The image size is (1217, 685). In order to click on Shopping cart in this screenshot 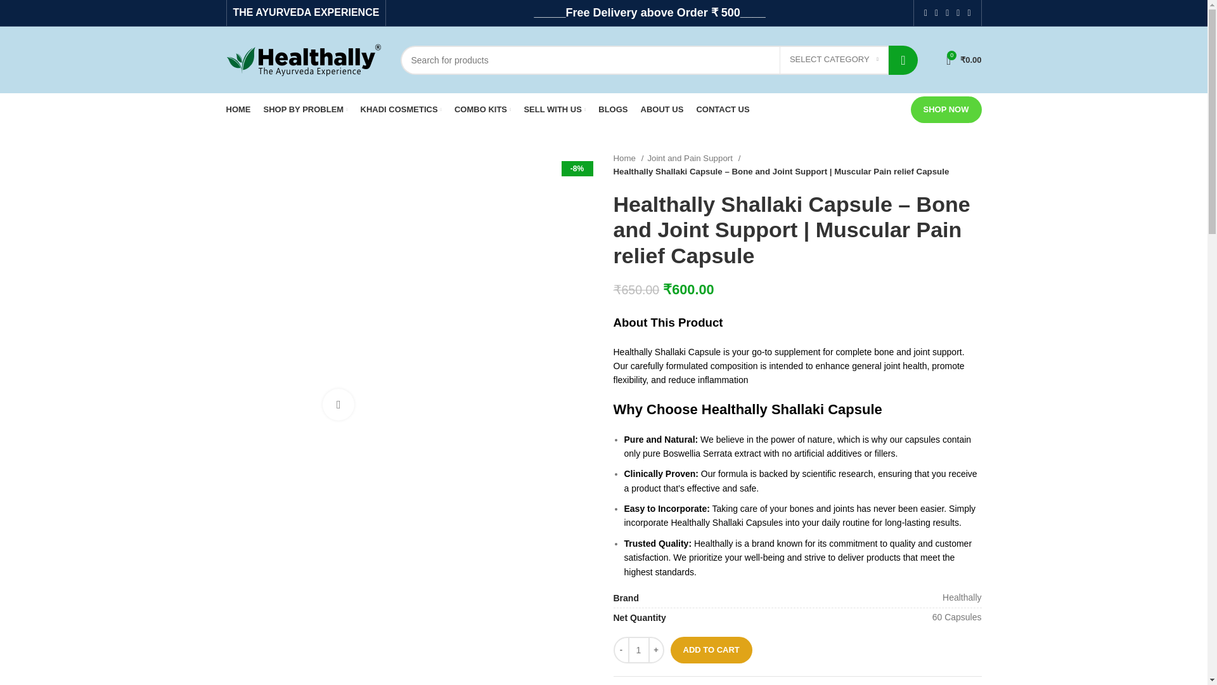, I will do `click(963, 60)`.